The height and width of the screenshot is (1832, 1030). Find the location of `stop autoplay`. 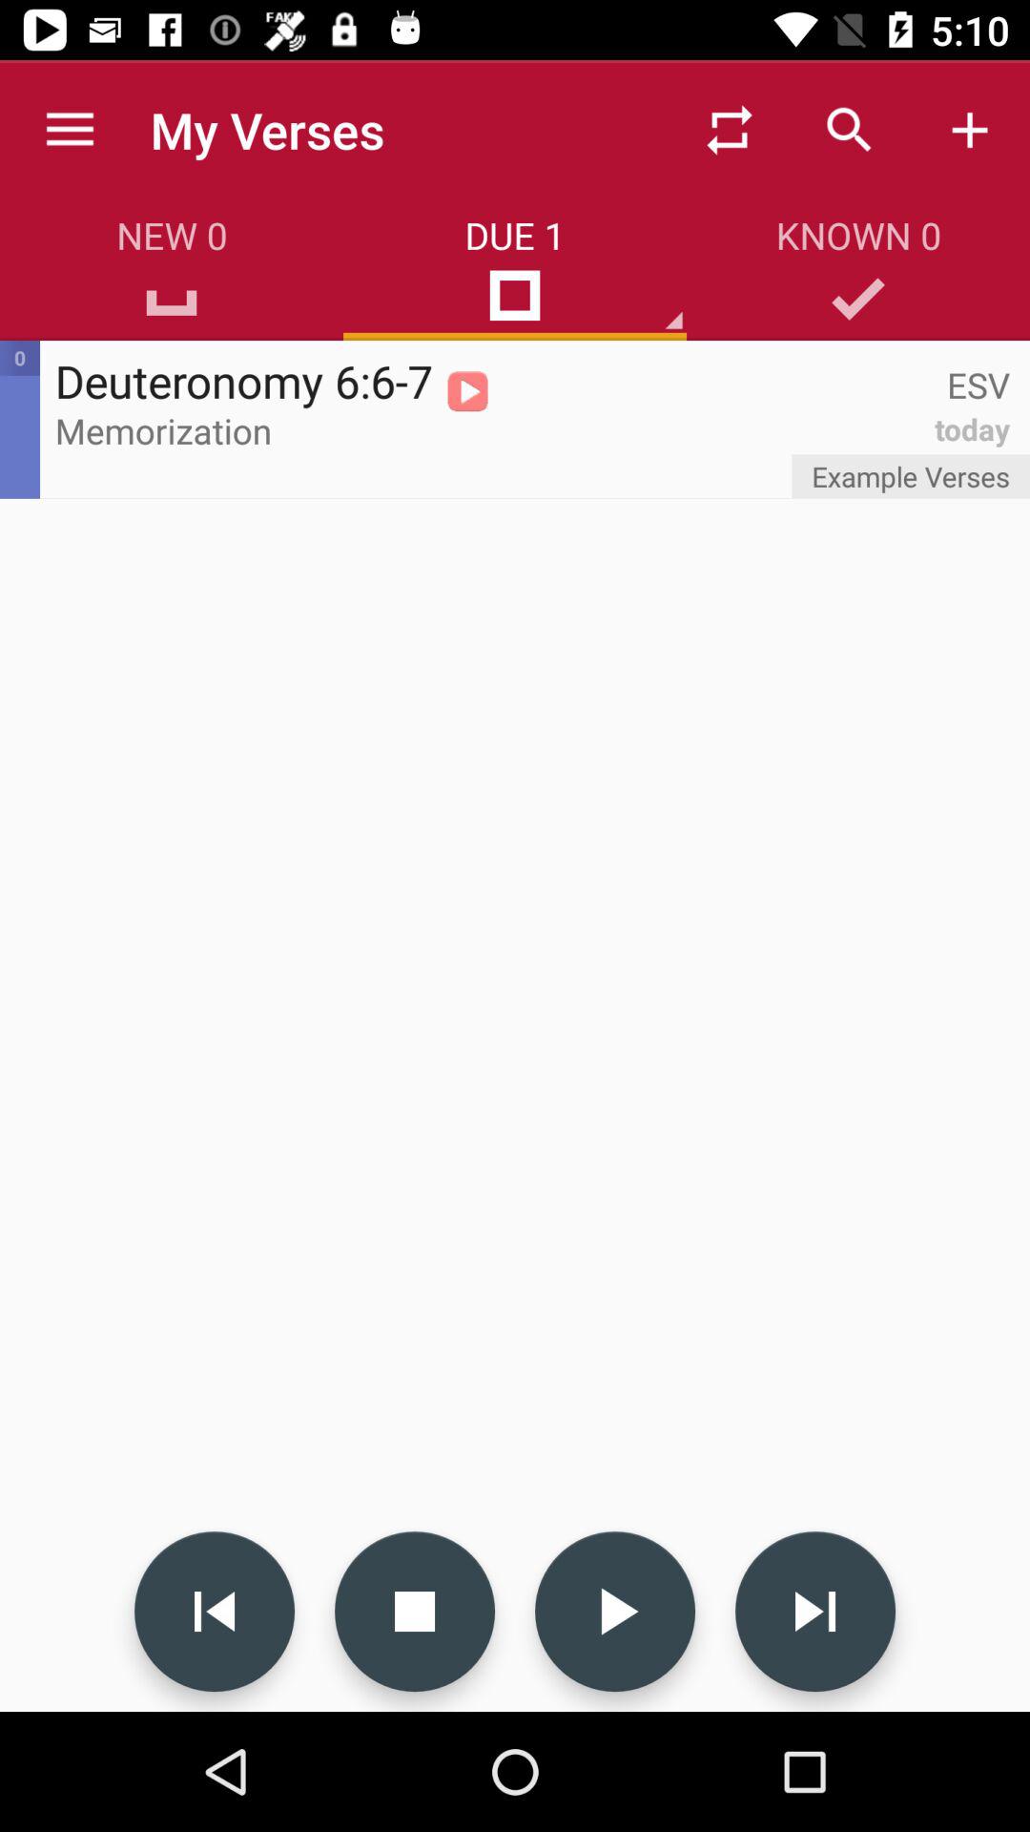

stop autoplay is located at coordinates (415, 1612).